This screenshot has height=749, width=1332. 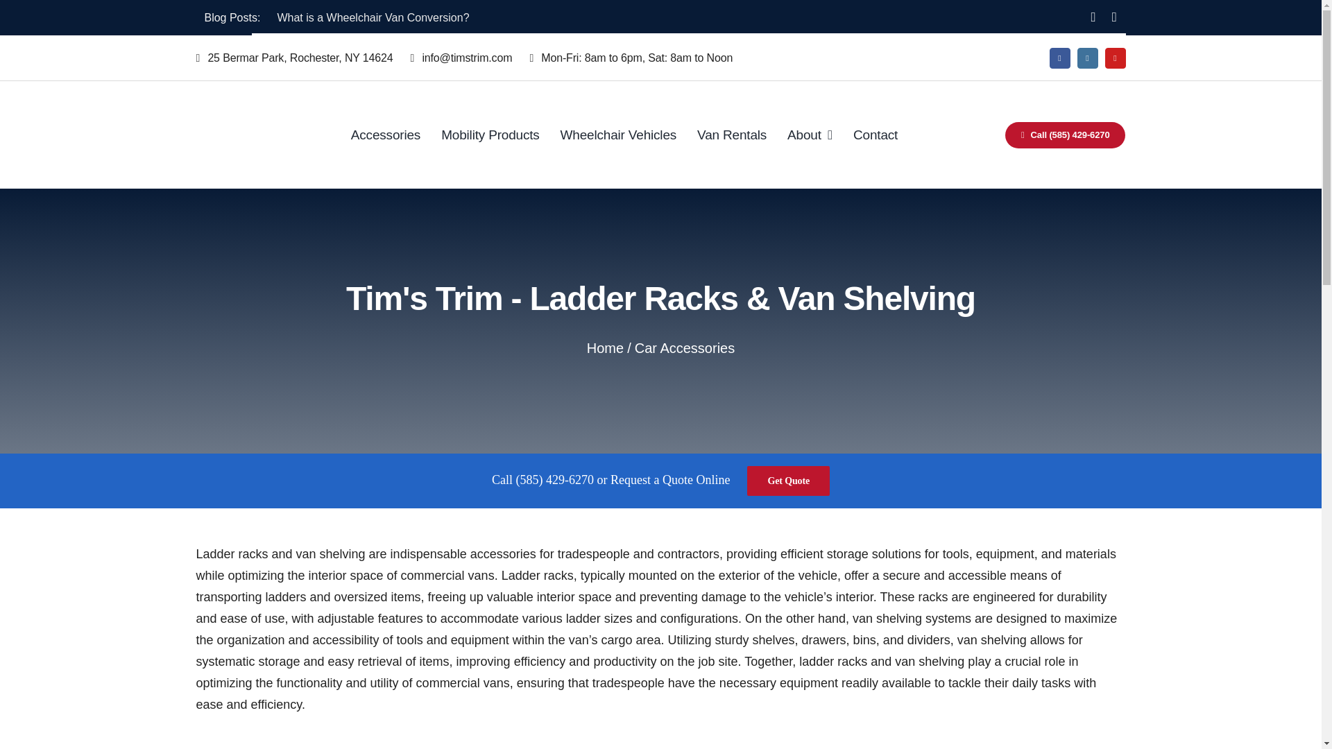 What do you see at coordinates (810, 135) in the screenshot?
I see `About` at bounding box center [810, 135].